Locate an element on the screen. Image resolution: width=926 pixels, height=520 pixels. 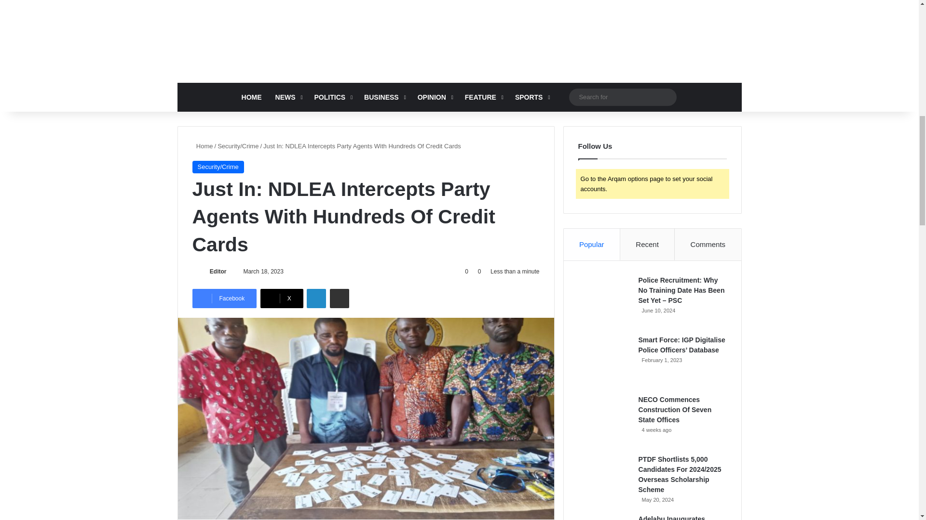
Facebook is located at coordinates (224, 299).